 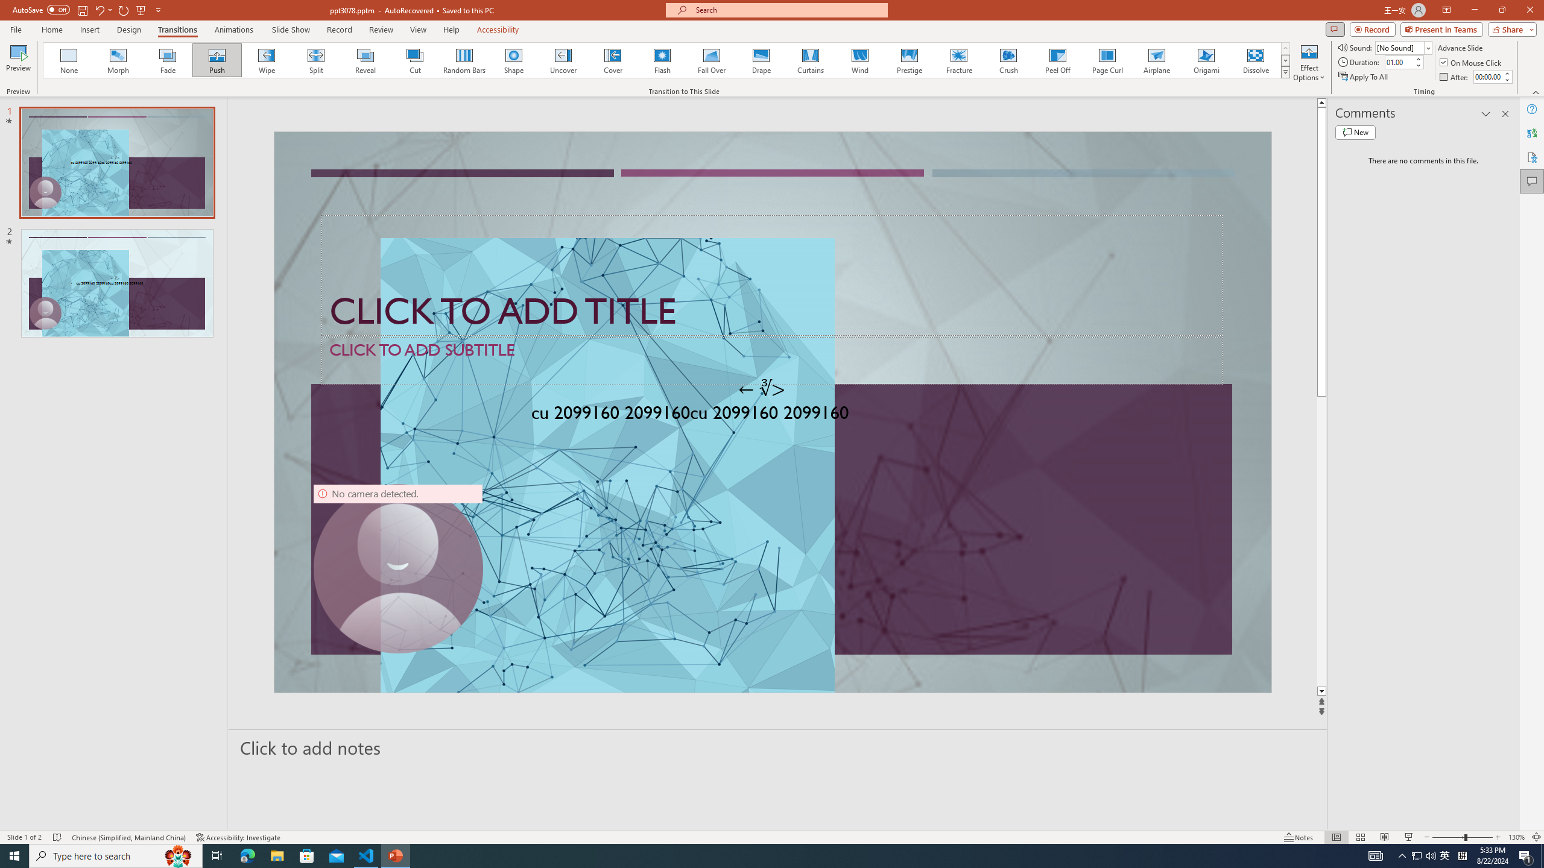 What do you see at coordinates (613, 60) in the screenshot?
I see `Cover` at bounding box center [613, 60].